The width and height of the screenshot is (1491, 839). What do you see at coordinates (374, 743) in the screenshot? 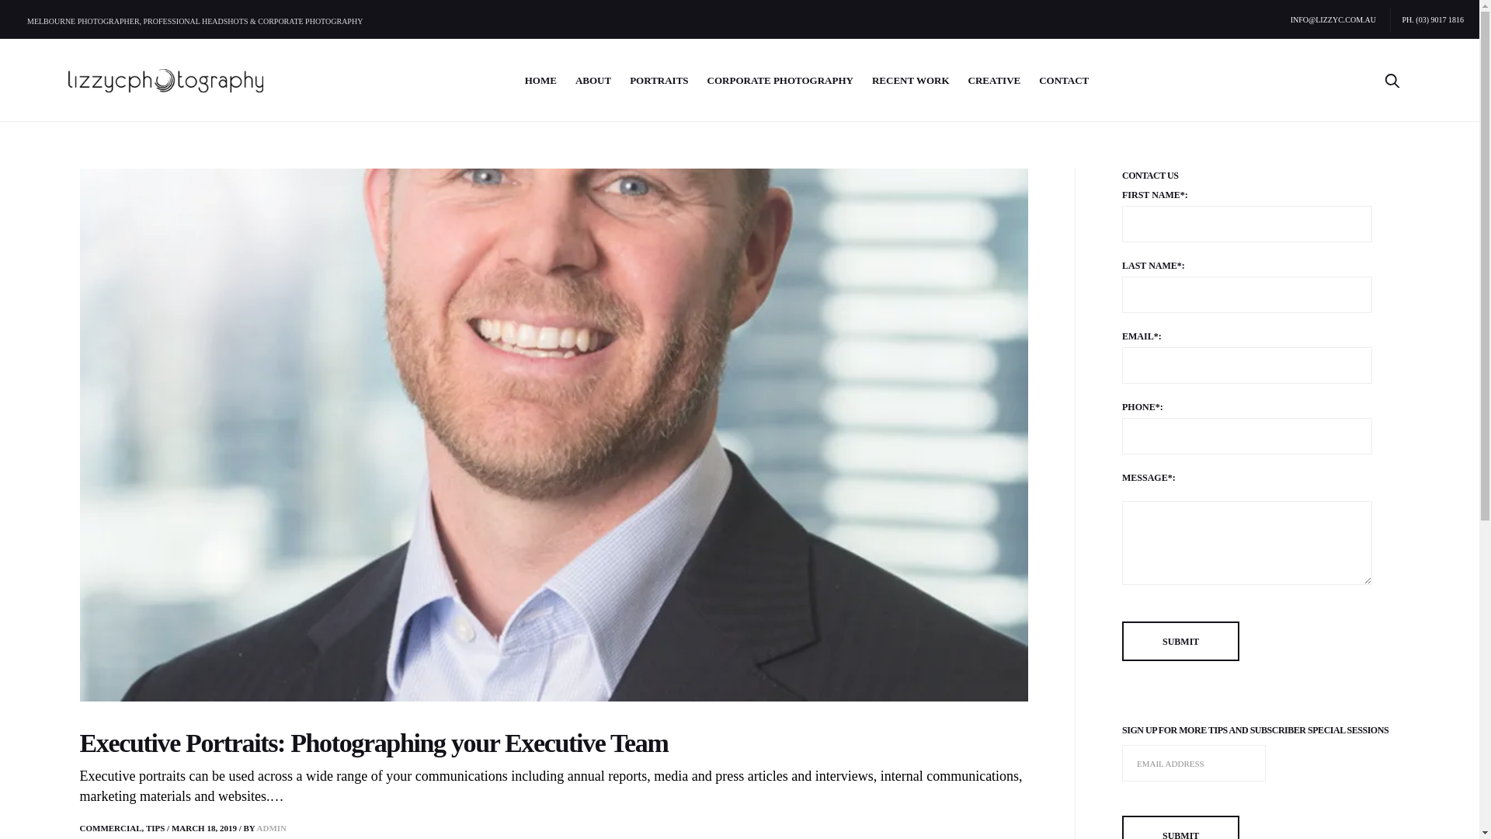
I see `Executive Portraits: Photographing your Executive Team` at bounding box center [374, 743].